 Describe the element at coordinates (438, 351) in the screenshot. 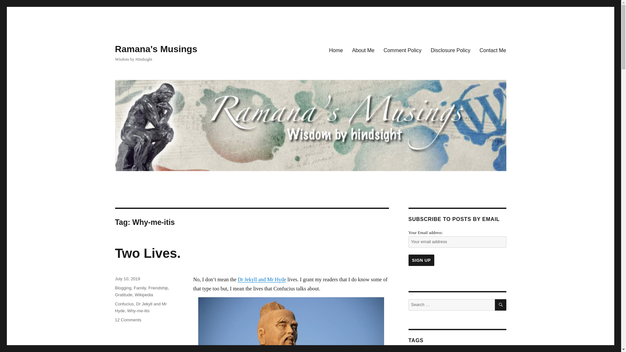

I see `Wikipedia` at that location.